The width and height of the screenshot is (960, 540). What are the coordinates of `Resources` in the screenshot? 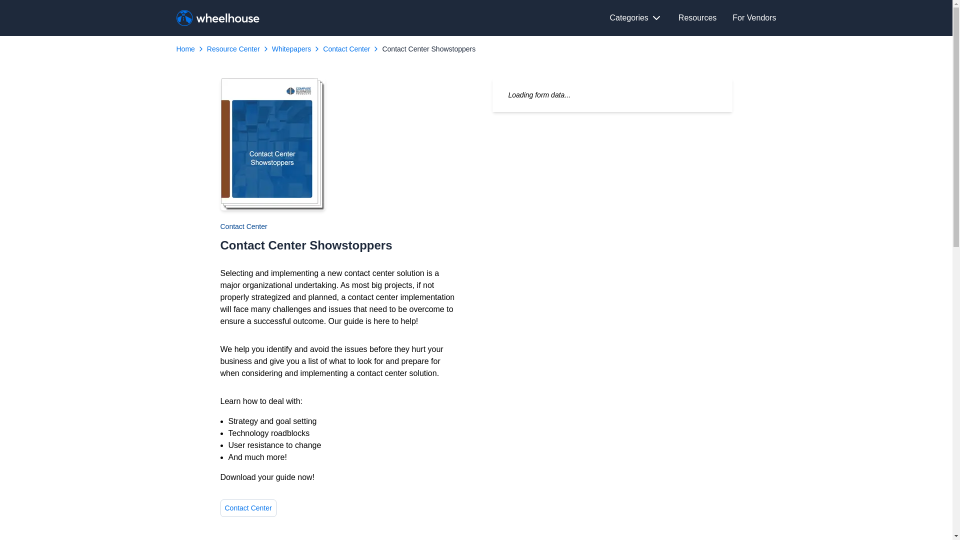 It's located at (697, 18).